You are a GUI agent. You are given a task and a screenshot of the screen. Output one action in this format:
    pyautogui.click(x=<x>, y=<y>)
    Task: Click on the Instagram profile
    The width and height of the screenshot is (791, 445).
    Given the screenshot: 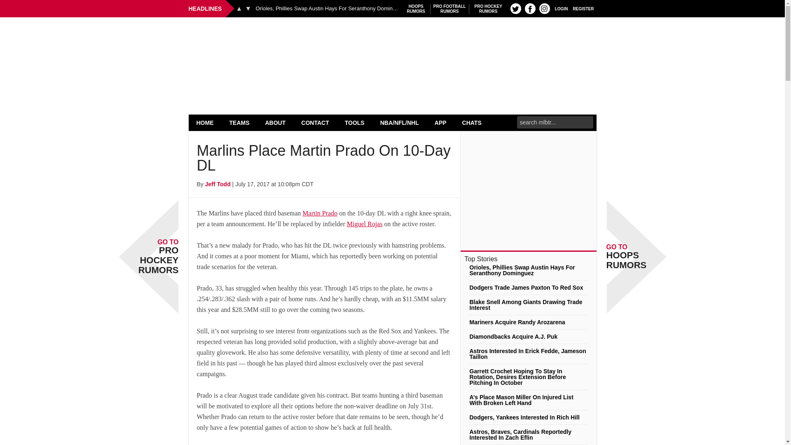 What is the action you would take?
    pyautogui.click(x=583, y=8)
    